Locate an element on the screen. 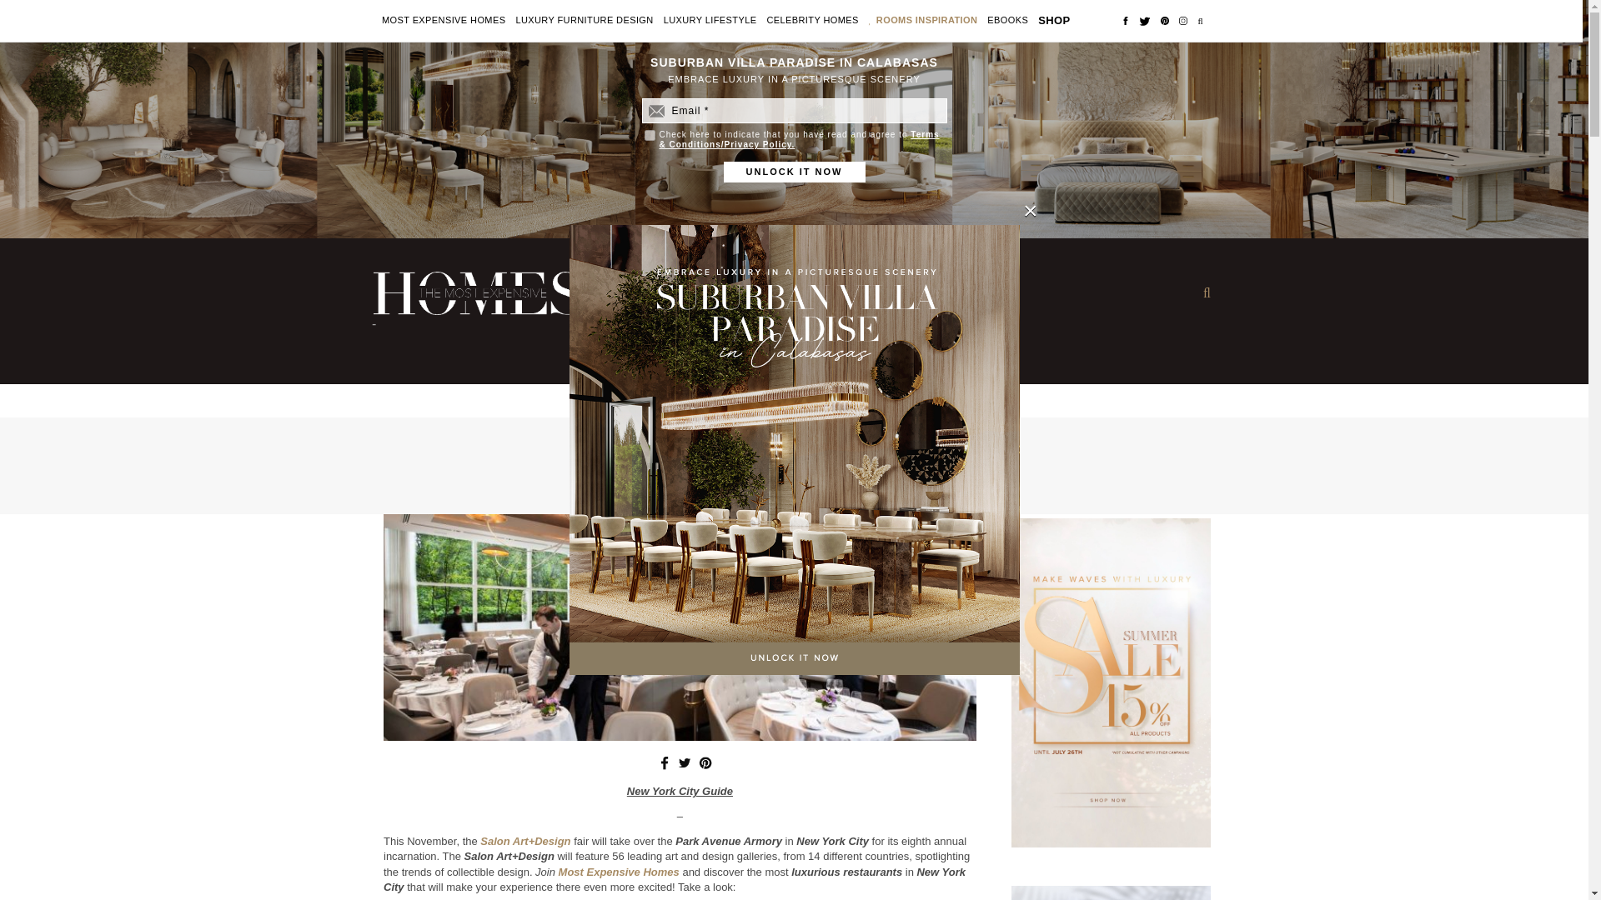  CELEBRITY HOMES is located at coordinates (812, 21).